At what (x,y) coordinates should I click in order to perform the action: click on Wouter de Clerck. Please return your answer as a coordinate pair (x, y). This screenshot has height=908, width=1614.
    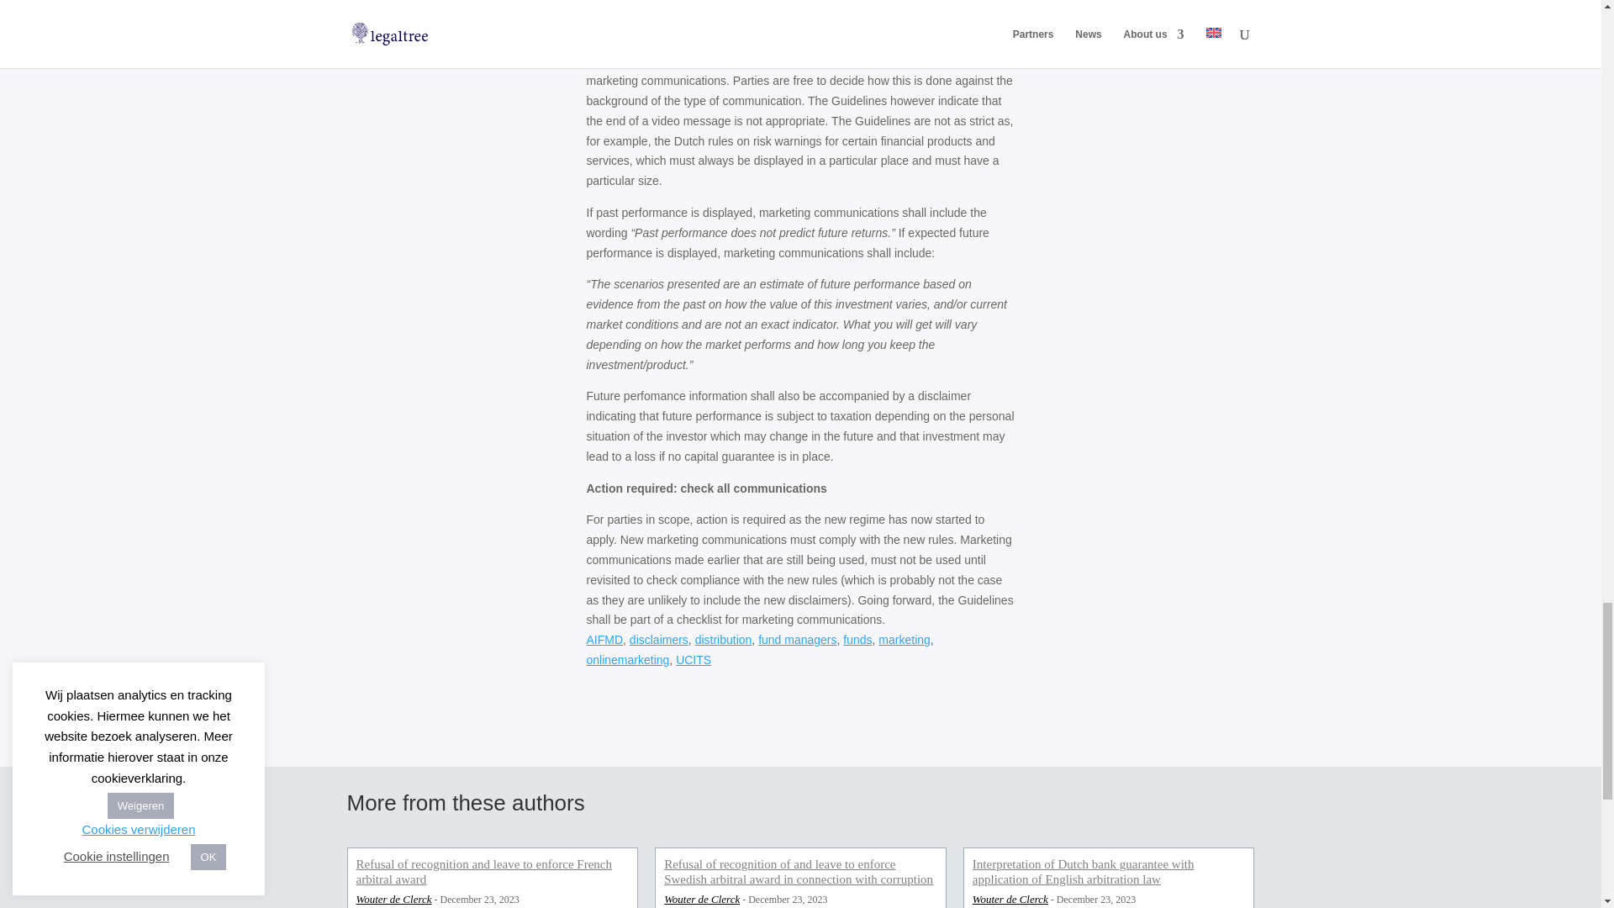
    Looking at the image, I should click on (1010, 900).